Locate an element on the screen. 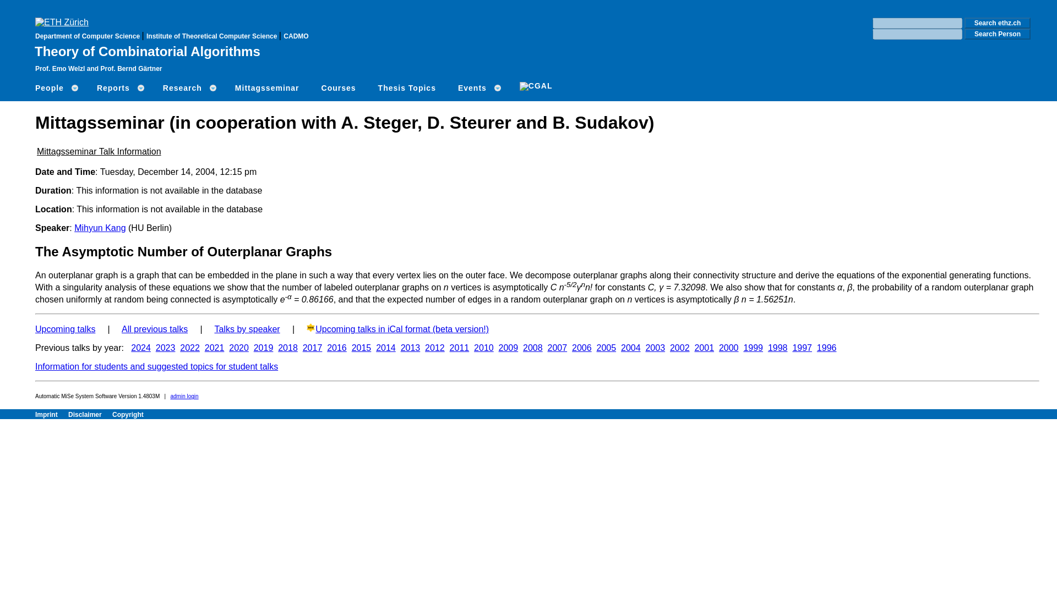  Institute of Theoretical Computer Science is located at coordinates (213, 36).